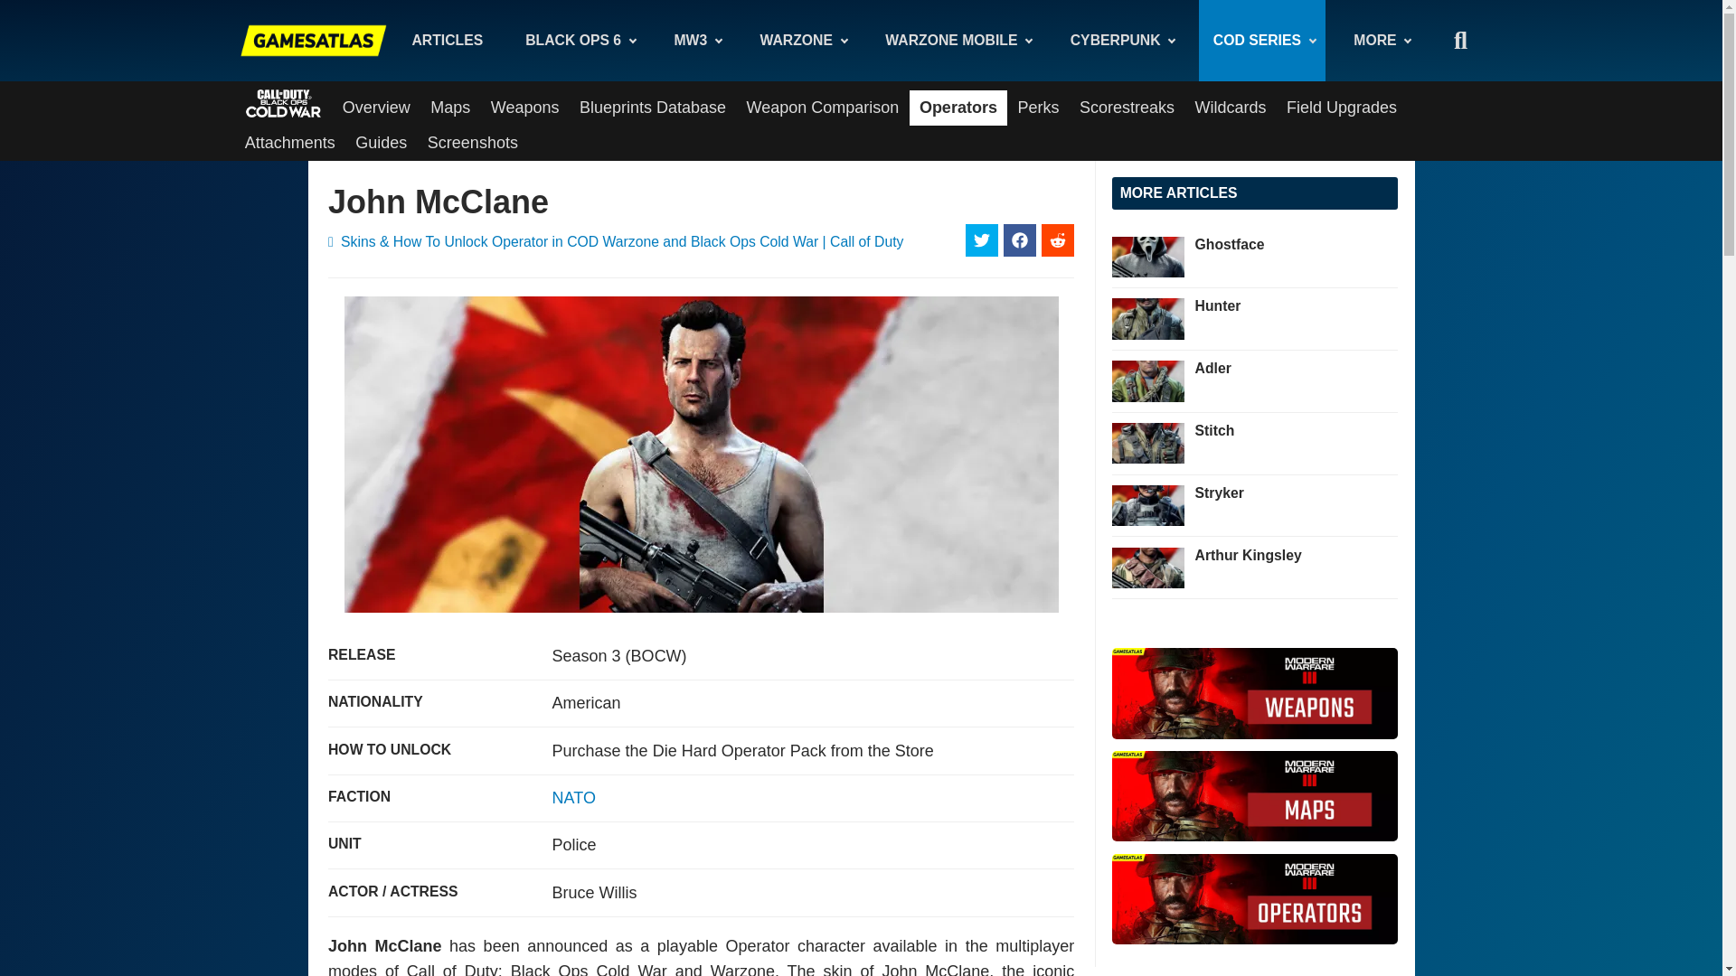 The height and width of the screenshot is (976, 1736). Describe the element at coordinates (573, 797) in the screenshot. I see `Faction: NATO` at that location.